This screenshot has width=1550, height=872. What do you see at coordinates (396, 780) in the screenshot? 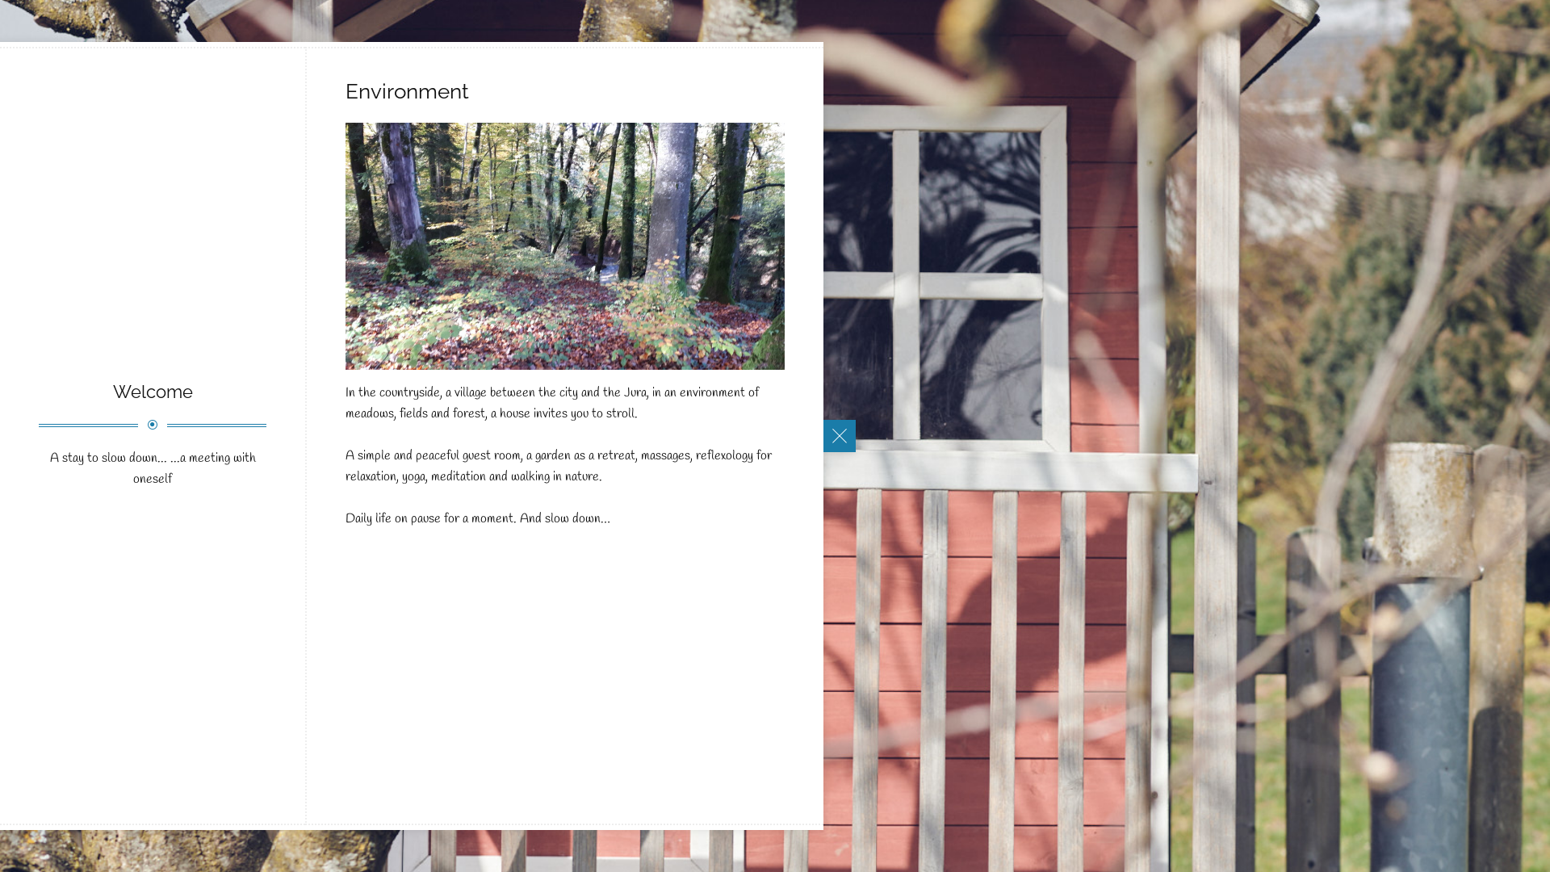
I see `English` at bounding box center [396, 780].